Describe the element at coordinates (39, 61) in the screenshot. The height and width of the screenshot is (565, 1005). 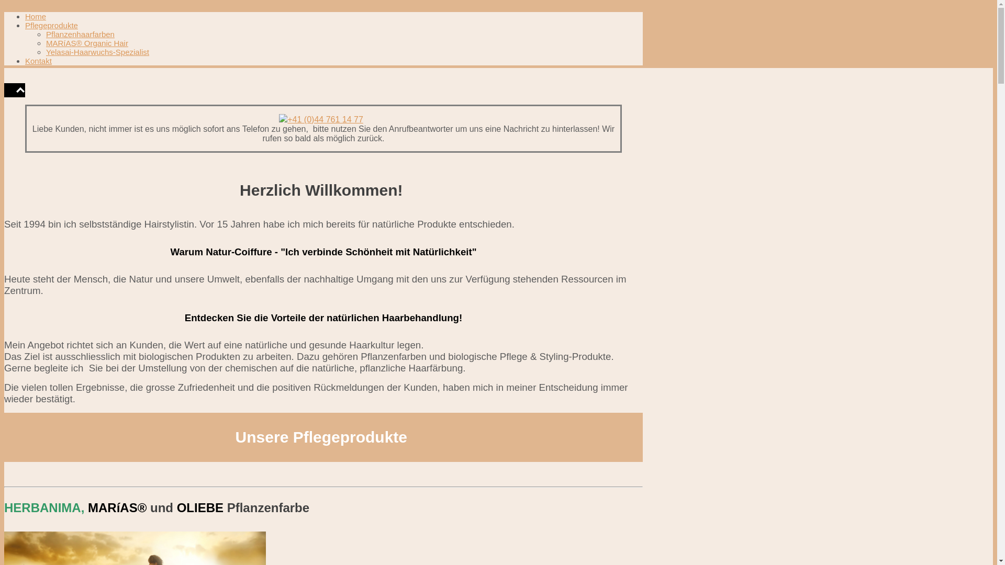
I see `Kontakt` at that location.